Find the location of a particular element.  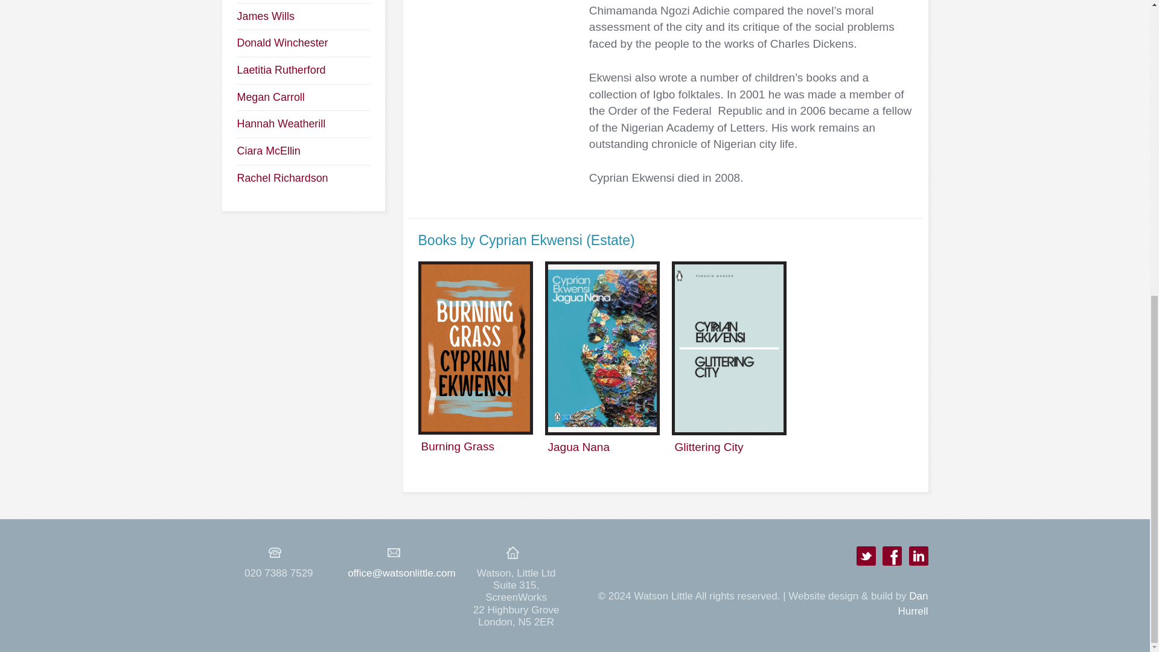

Donald Winchester is located at coordinates (282, 42).